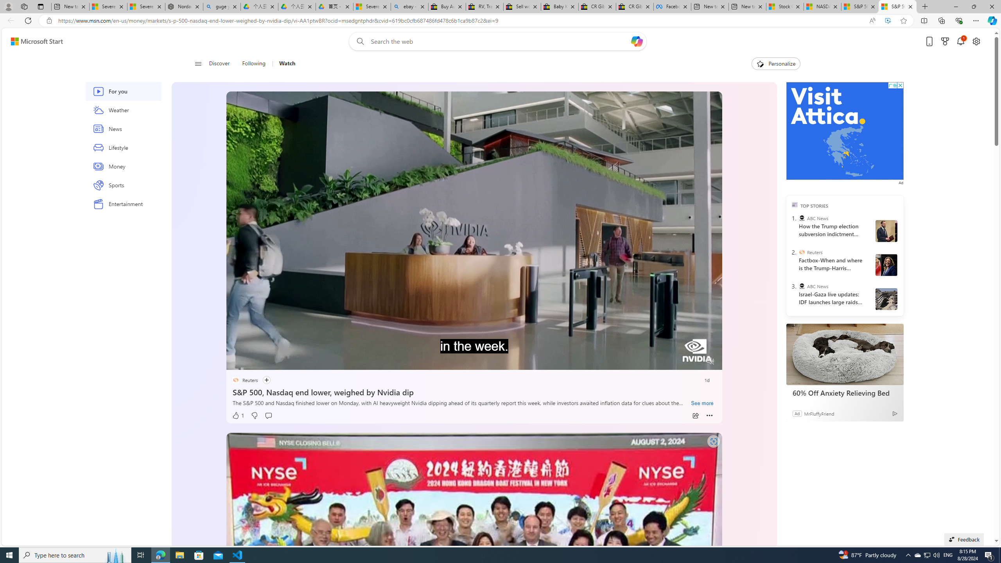 The width and height of the screenshot is (1001, 563). What do you see at coordinates (673, 7) in the screenshot?
I see `Facebook` at bounding box center [673, 7].